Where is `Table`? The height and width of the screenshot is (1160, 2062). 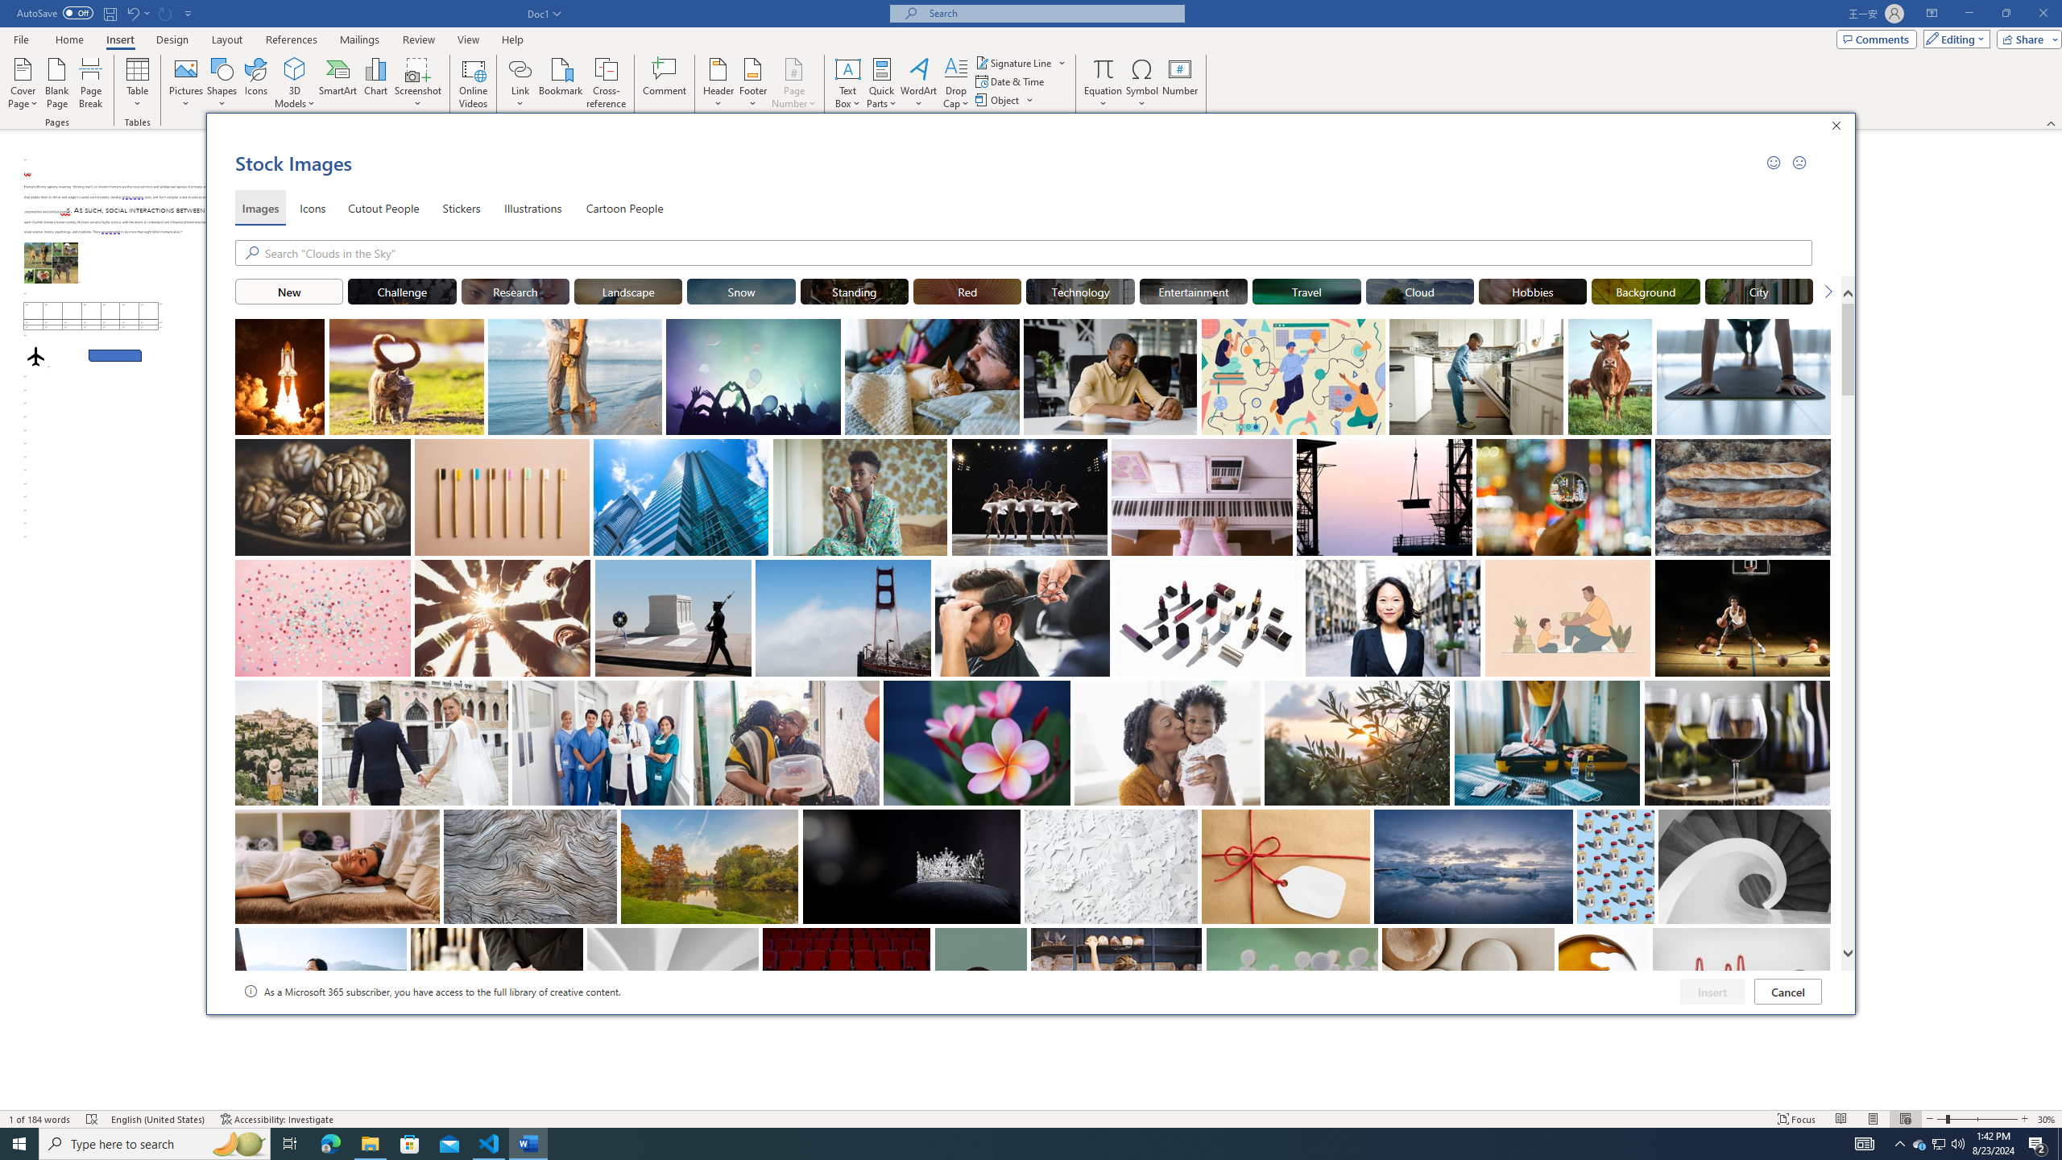
Table is located at coordinates (139, 83).